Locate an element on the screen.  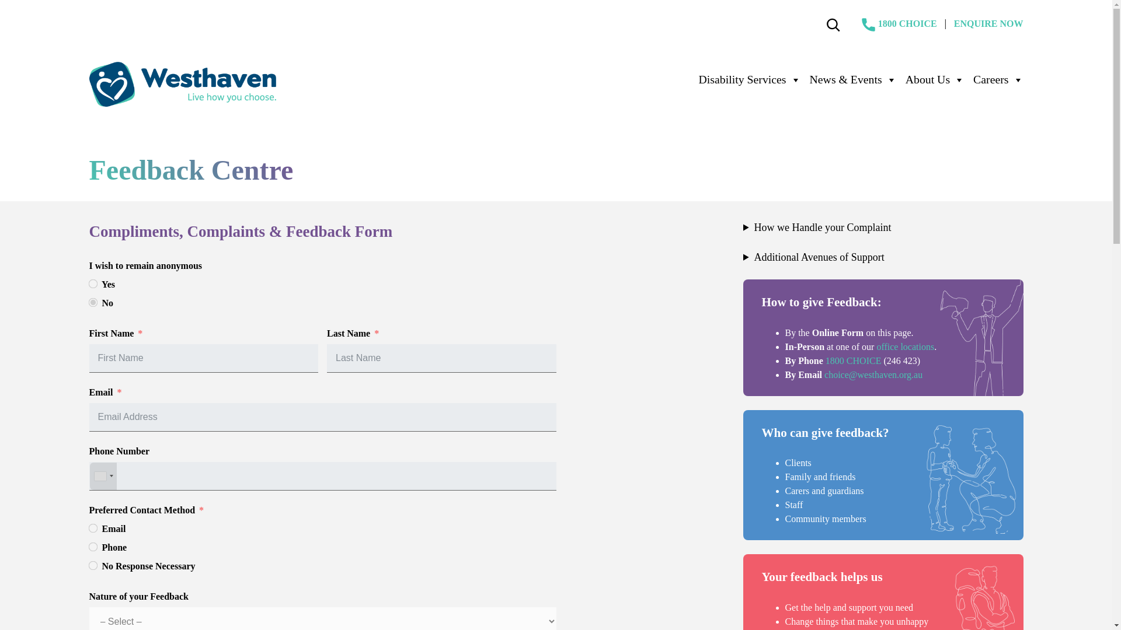
Disability Services is located at coordinates (739, 80).